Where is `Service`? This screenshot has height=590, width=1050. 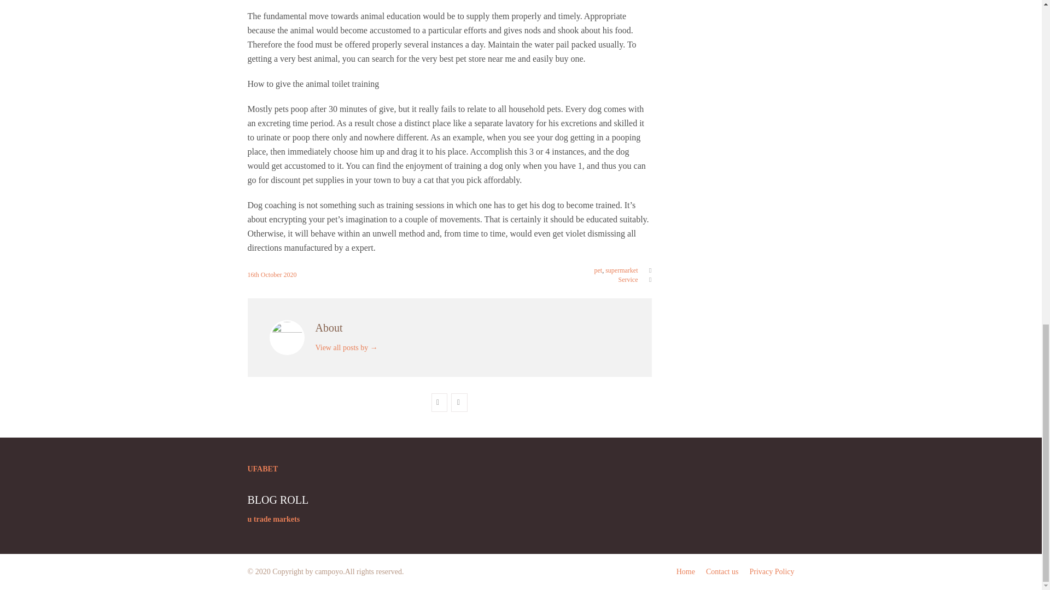
Service is located at coordinates (628, 280).